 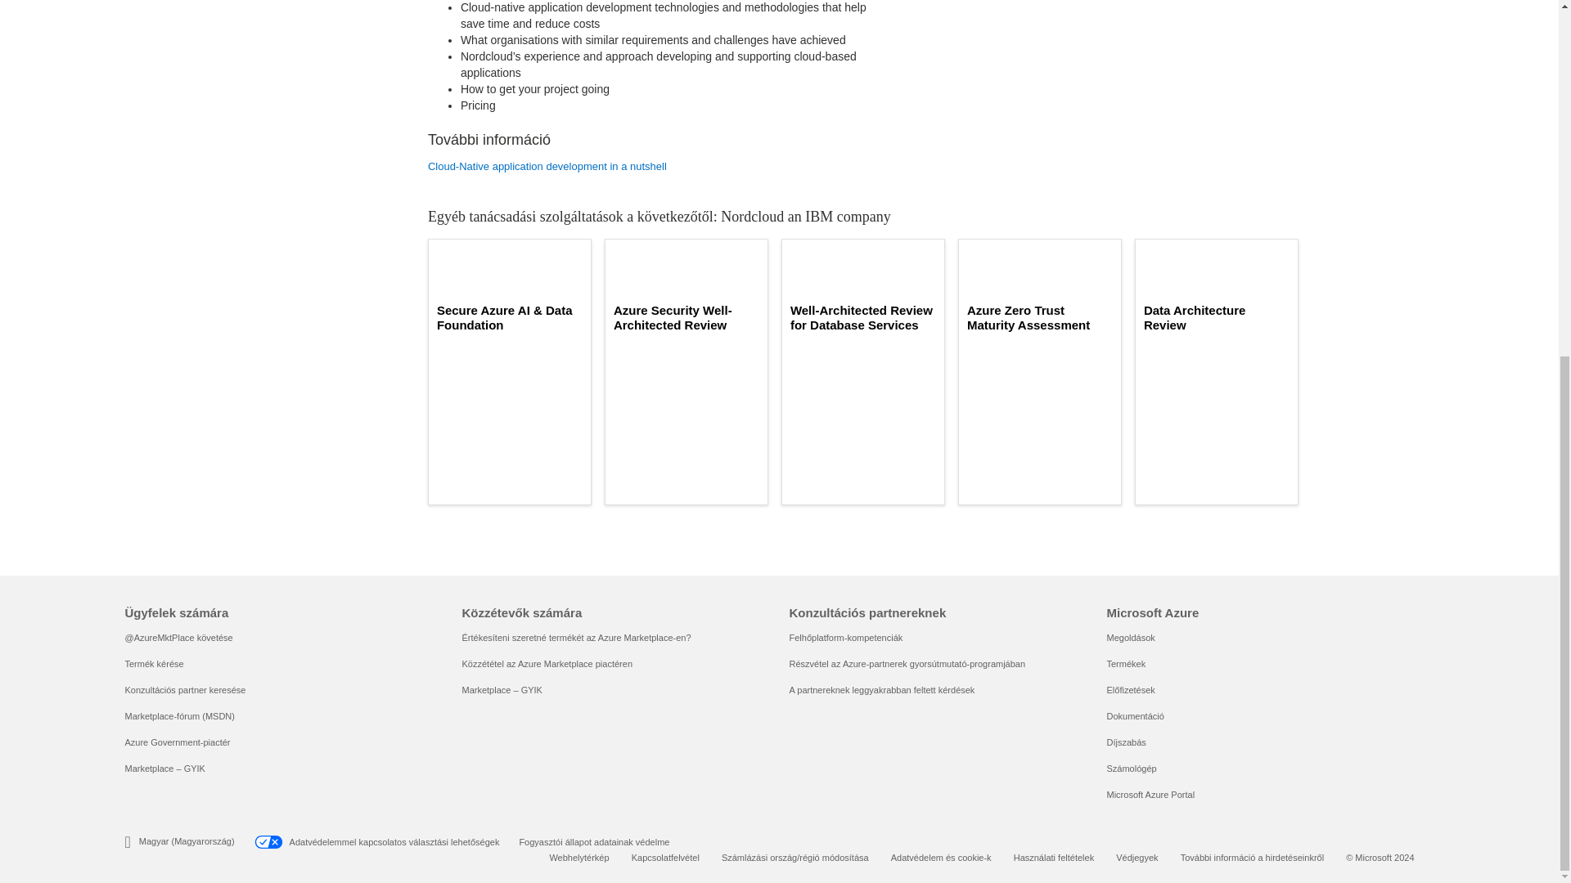 I want to click on Data Architecture Review, so click(x=1216, y=318).